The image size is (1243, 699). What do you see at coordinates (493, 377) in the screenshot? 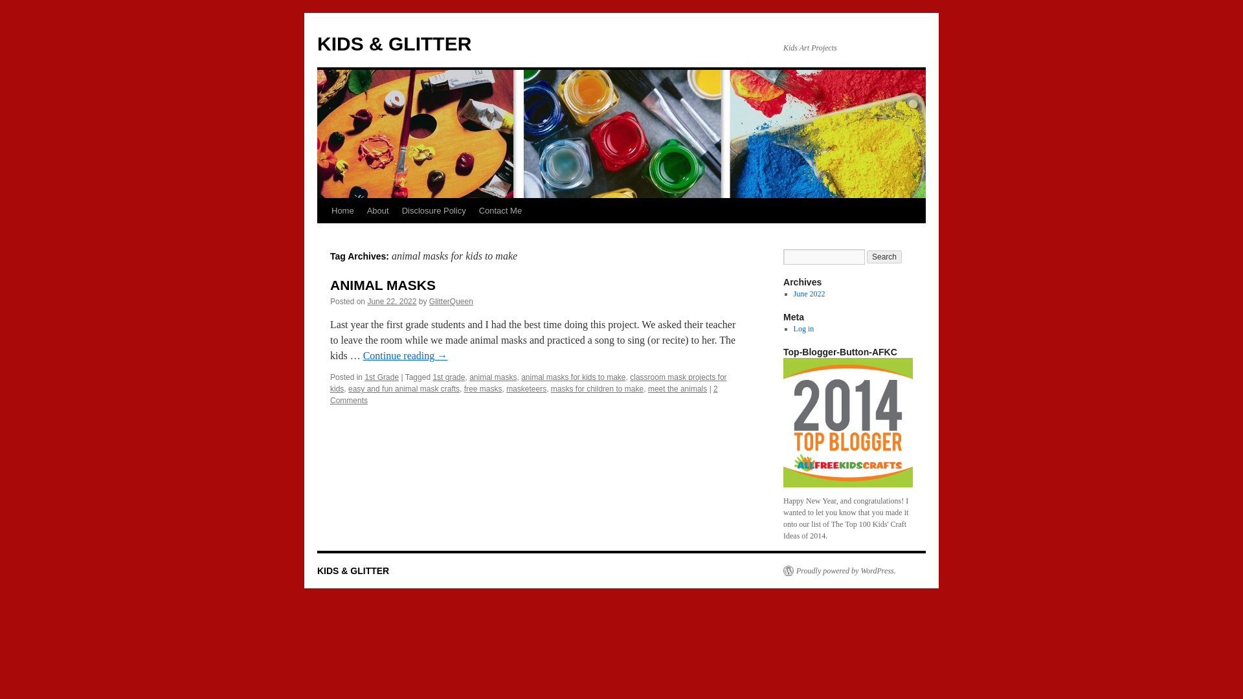
I see `animal masks` at bounding box center [493, 377].